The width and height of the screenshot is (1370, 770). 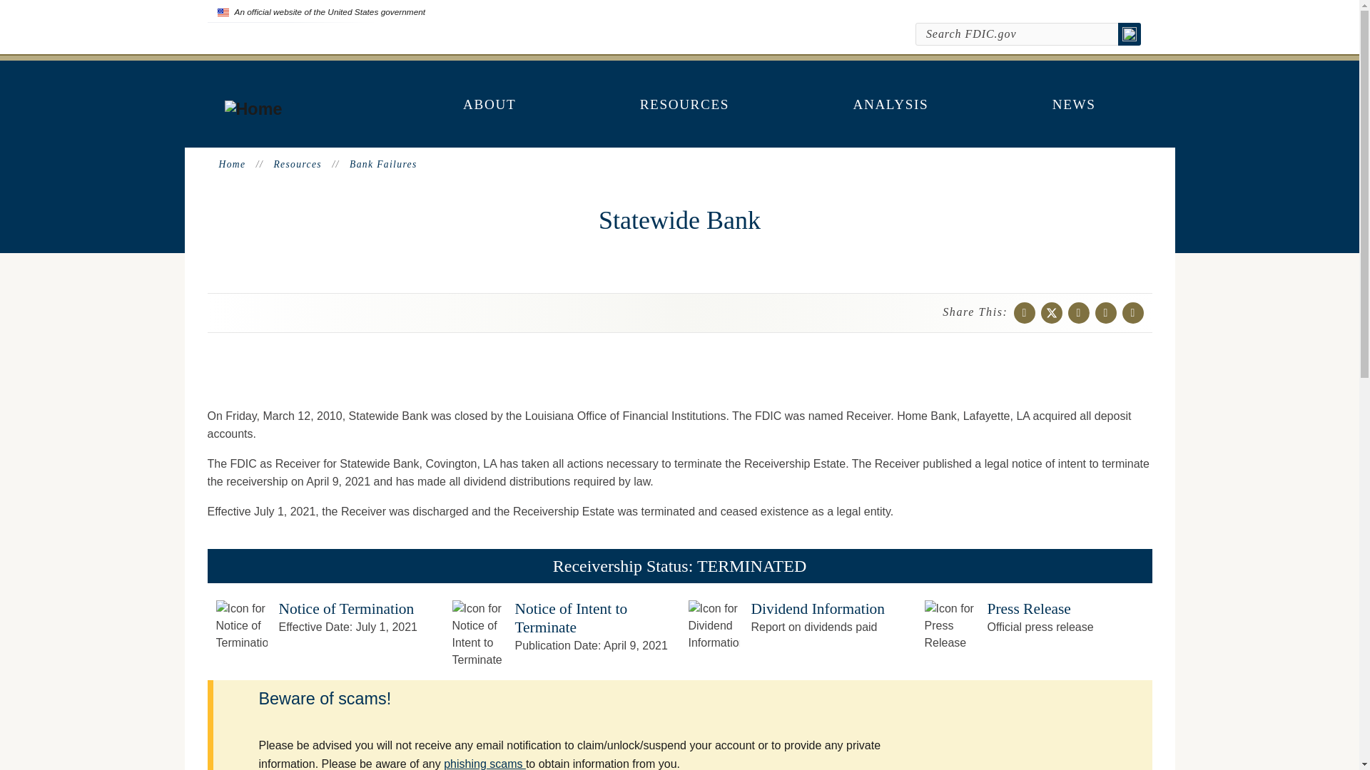 I want to click on Search FDIC.gov, so click(x=1017, y=34).